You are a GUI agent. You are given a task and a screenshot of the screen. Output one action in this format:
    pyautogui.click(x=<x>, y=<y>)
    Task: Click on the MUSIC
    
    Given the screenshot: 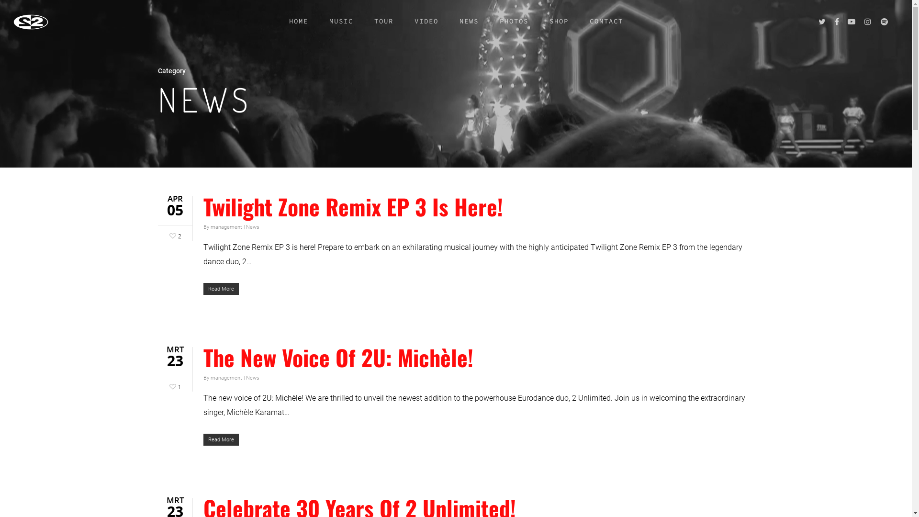 What is the action you would take?
    pyautogui.click(x=341, y=29)
    